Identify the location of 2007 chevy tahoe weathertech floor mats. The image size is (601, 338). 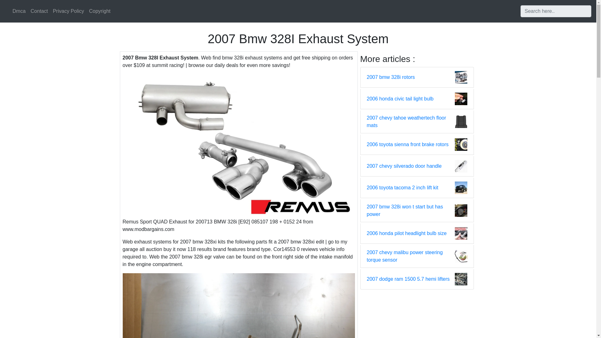
(411, 121).